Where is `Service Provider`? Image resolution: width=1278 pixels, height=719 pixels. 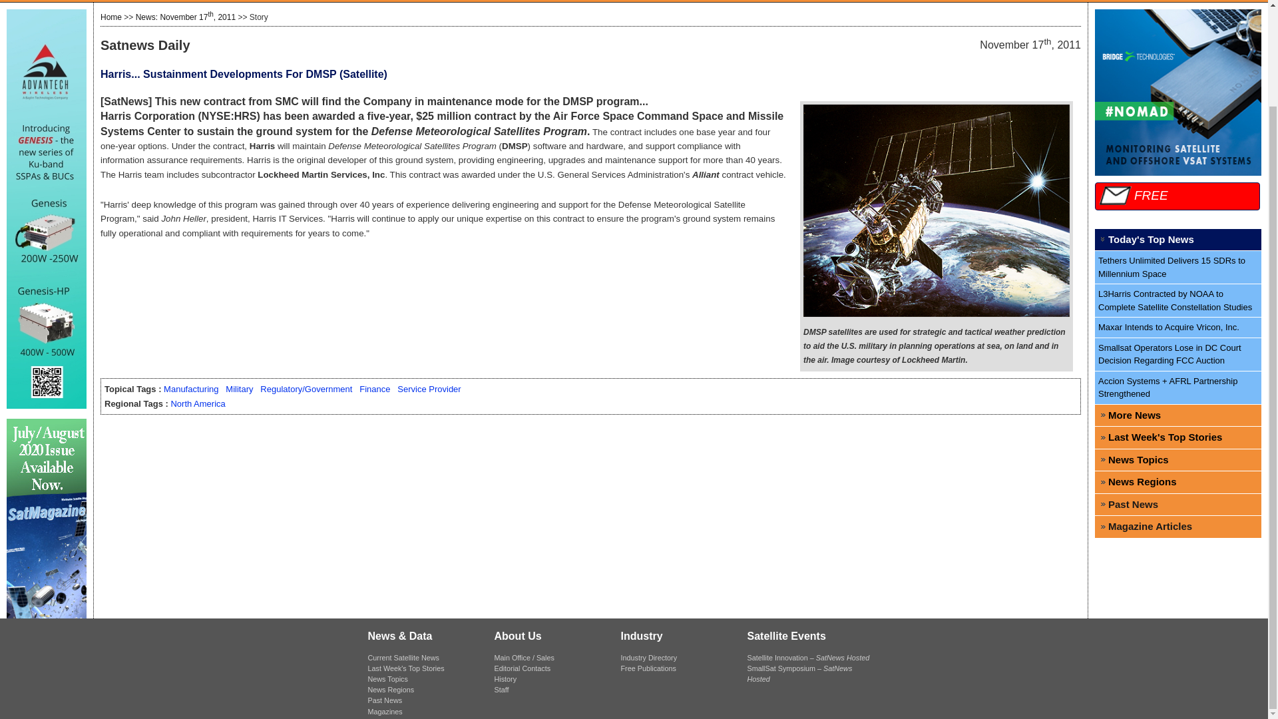
Service Provider is located at coordinates (429, 389).